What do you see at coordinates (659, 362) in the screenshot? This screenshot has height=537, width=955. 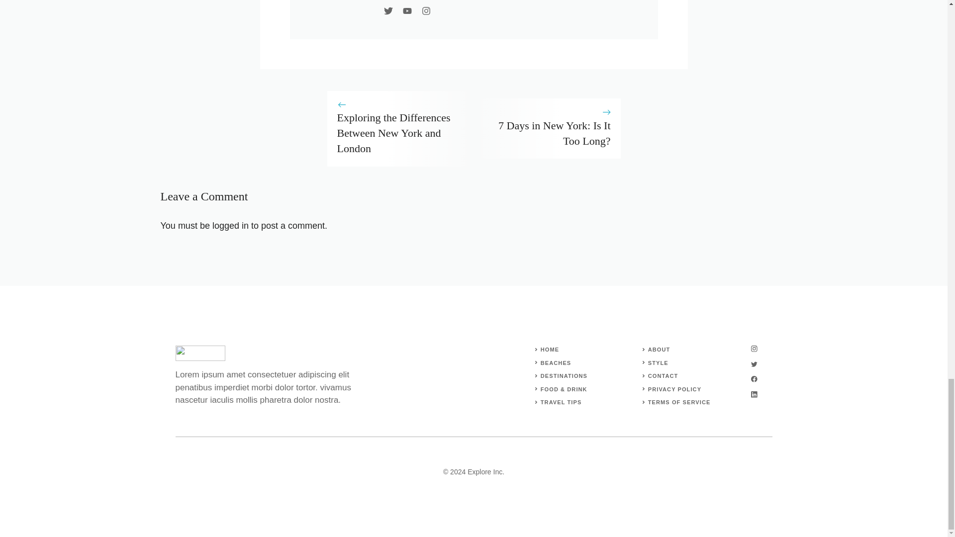 I see `STYLE` at bounding box center [659, 362].